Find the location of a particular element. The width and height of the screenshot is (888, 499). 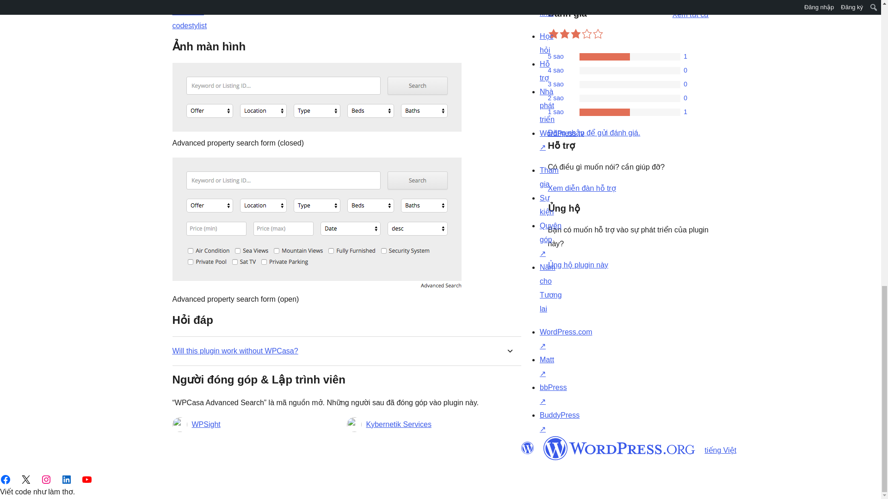

WordPress.org is located at coordinates (527, 448).